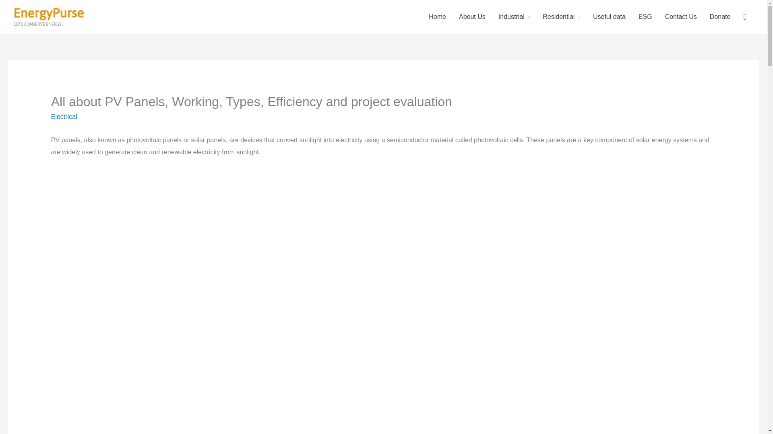  Describe the element at coordinates (561, 17) in the screenshot. I see `Residential` at that location.